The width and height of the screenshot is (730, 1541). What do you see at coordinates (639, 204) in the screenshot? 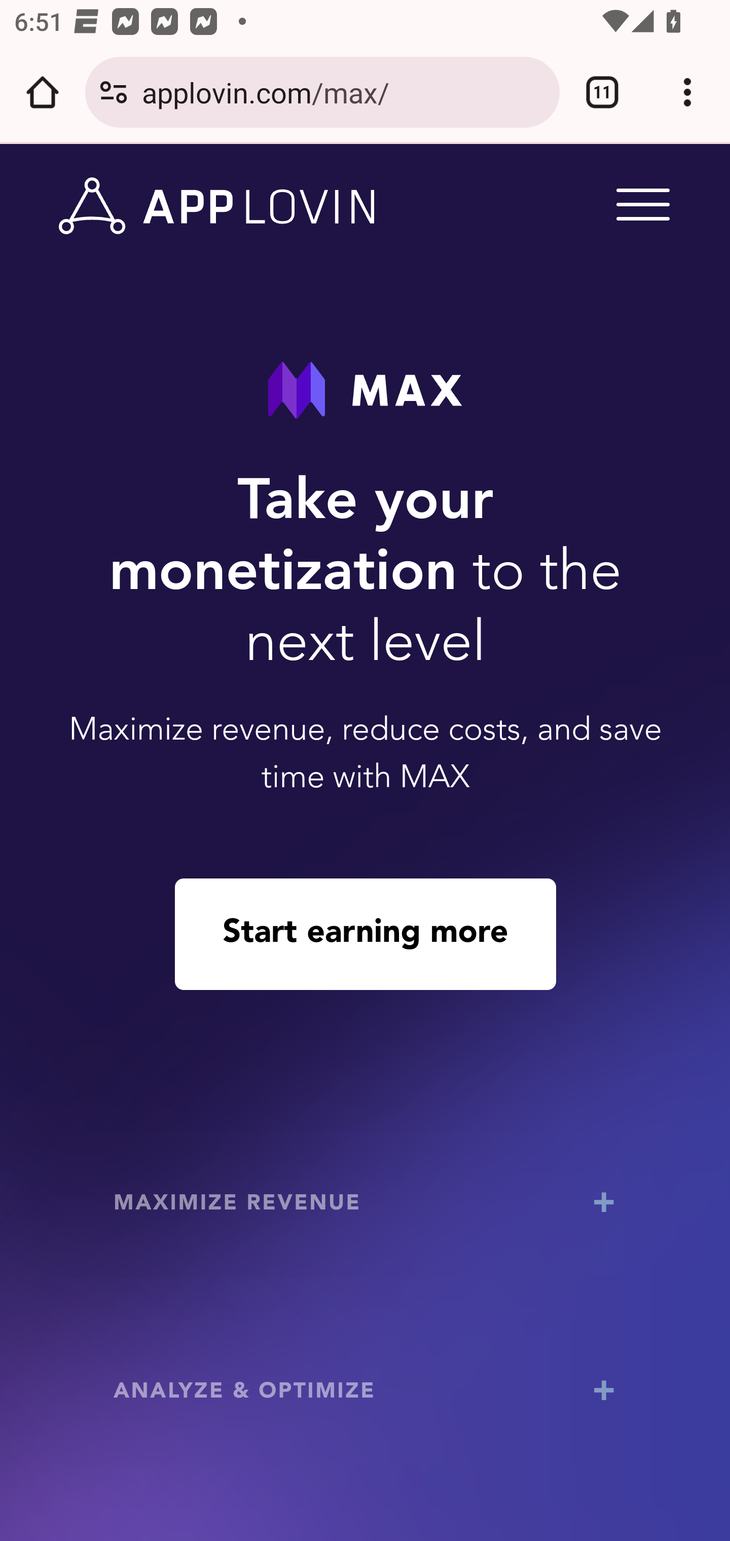
I see `Menu Trigger` at bounding box center [639, 204].